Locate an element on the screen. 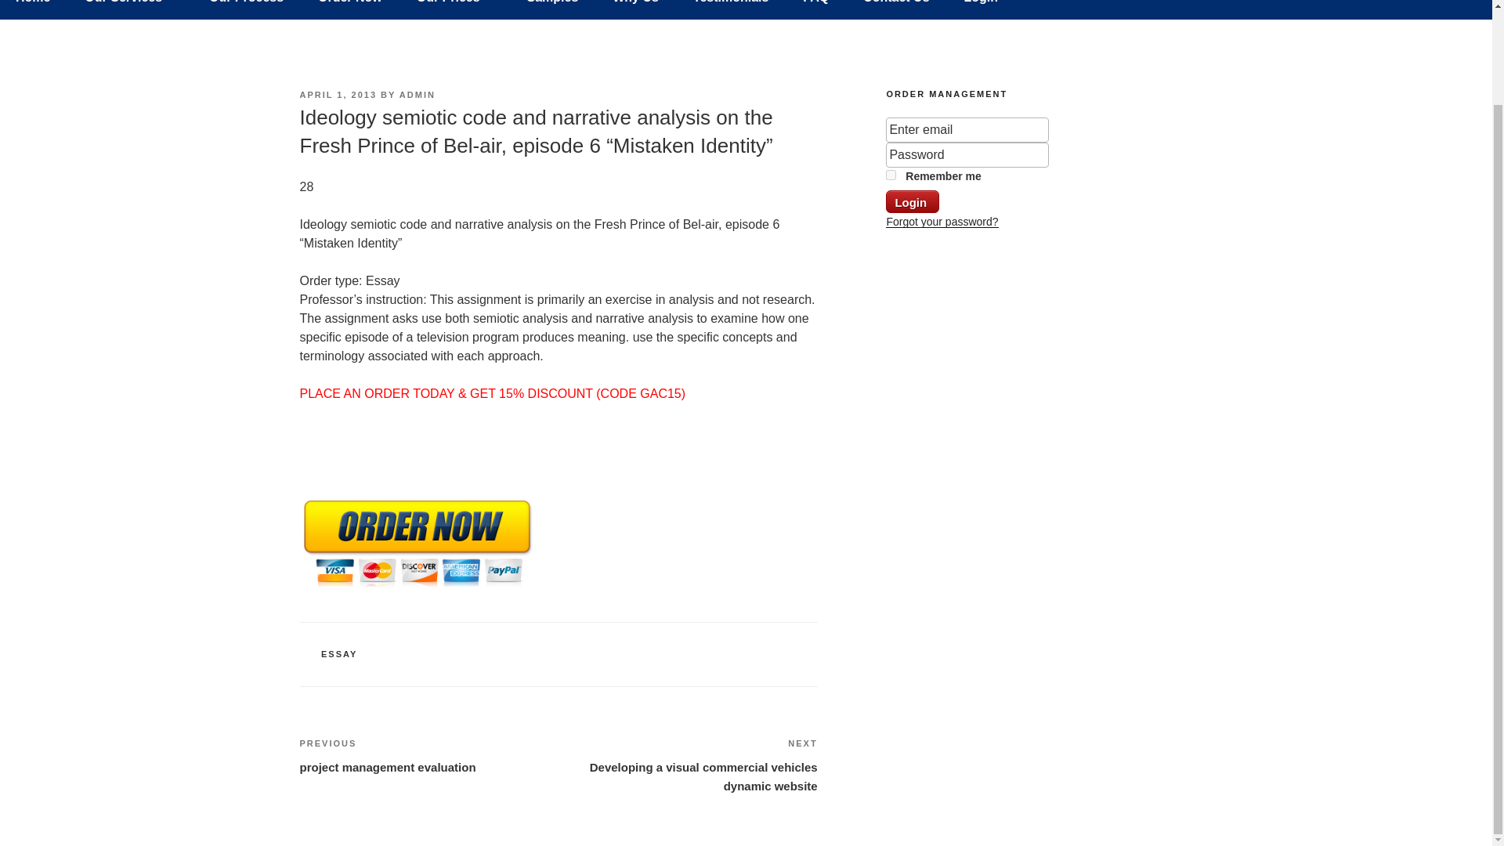 Image resolution: width=1504 pixels, height=846 pixels. Click to Order is located at coordinates (417, 587).